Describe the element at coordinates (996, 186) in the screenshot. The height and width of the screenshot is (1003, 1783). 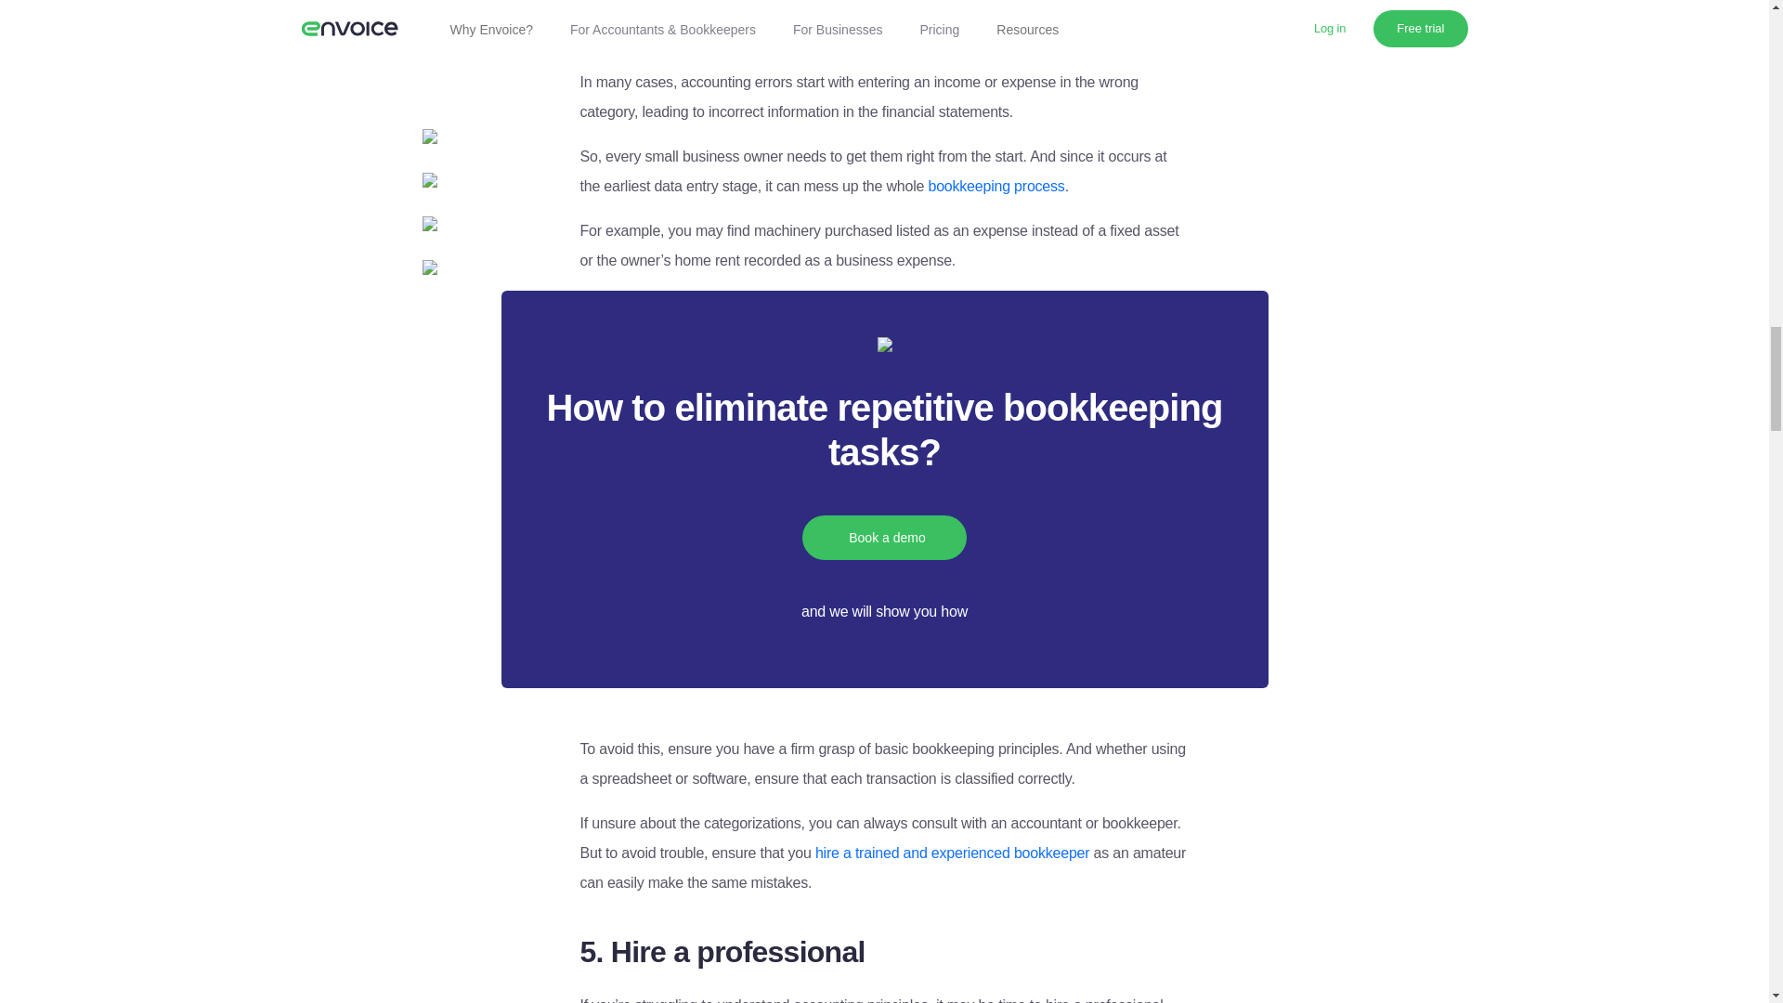
I see `bookkeeping process` at that location.